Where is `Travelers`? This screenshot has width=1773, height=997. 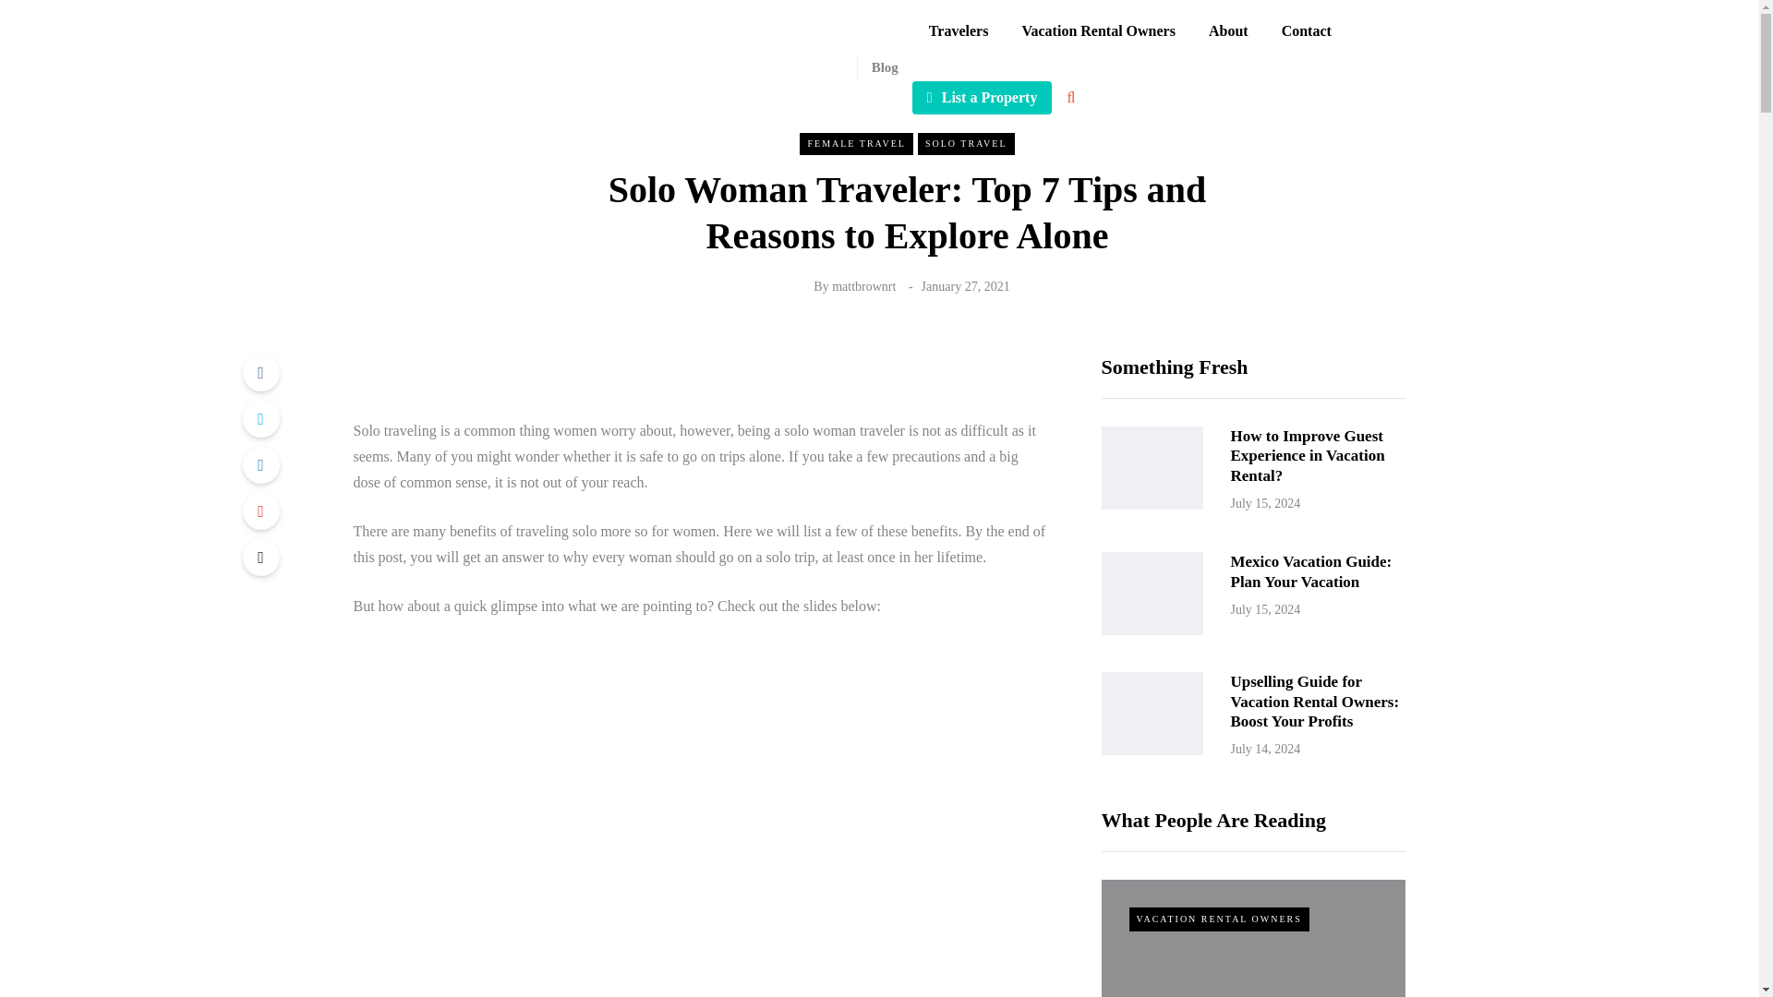 Travelers is located at coordinates (959, 31).